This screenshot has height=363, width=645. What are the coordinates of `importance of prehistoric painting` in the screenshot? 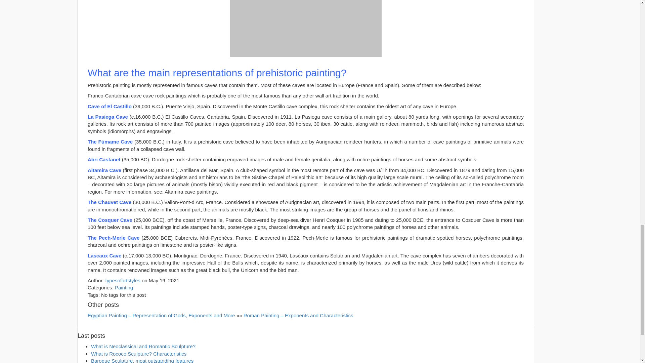 It's located at (306, 28).